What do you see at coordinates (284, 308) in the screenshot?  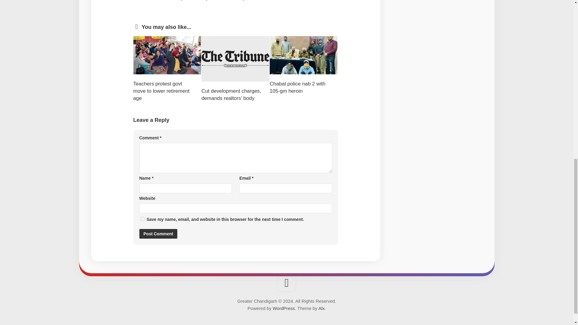 I see `WordPress` at bounding box center [284, 308].